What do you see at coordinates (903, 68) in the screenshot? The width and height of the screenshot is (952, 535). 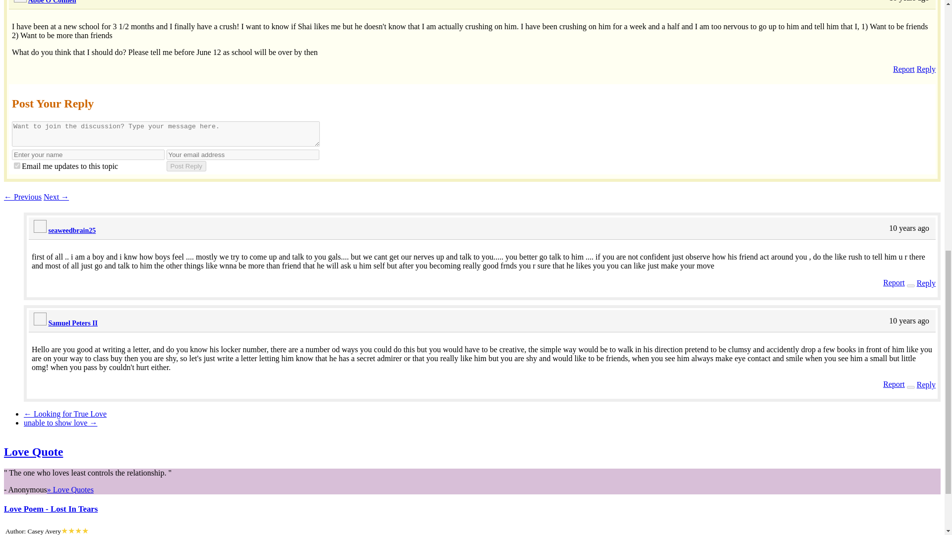 I see `Flag topic for review` at bounding box center [903, 68].